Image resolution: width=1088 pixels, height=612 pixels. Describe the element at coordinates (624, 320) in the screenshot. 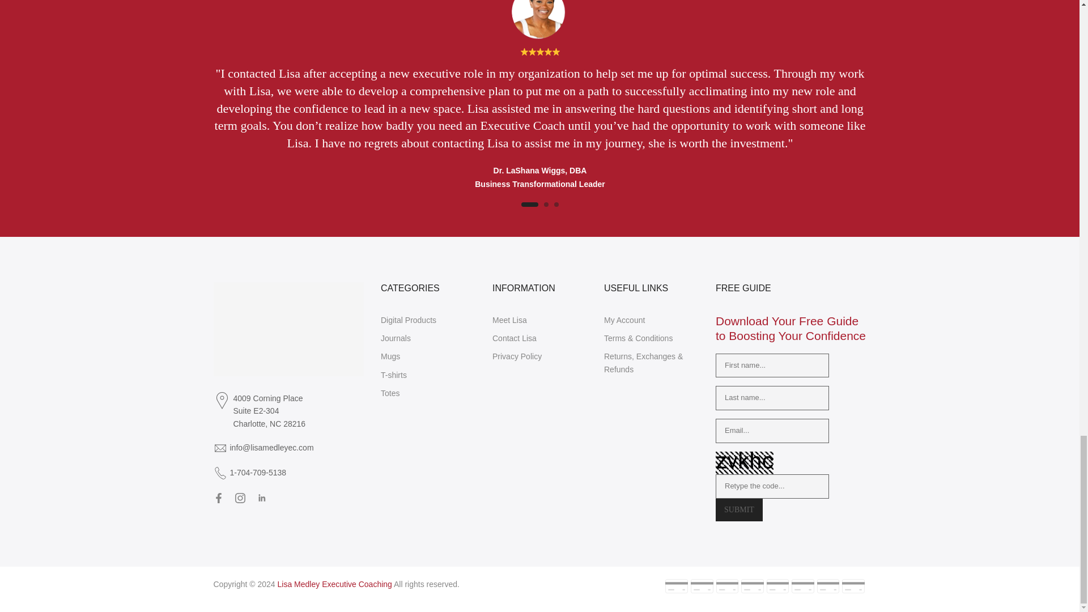

I see `My Account` at that location.